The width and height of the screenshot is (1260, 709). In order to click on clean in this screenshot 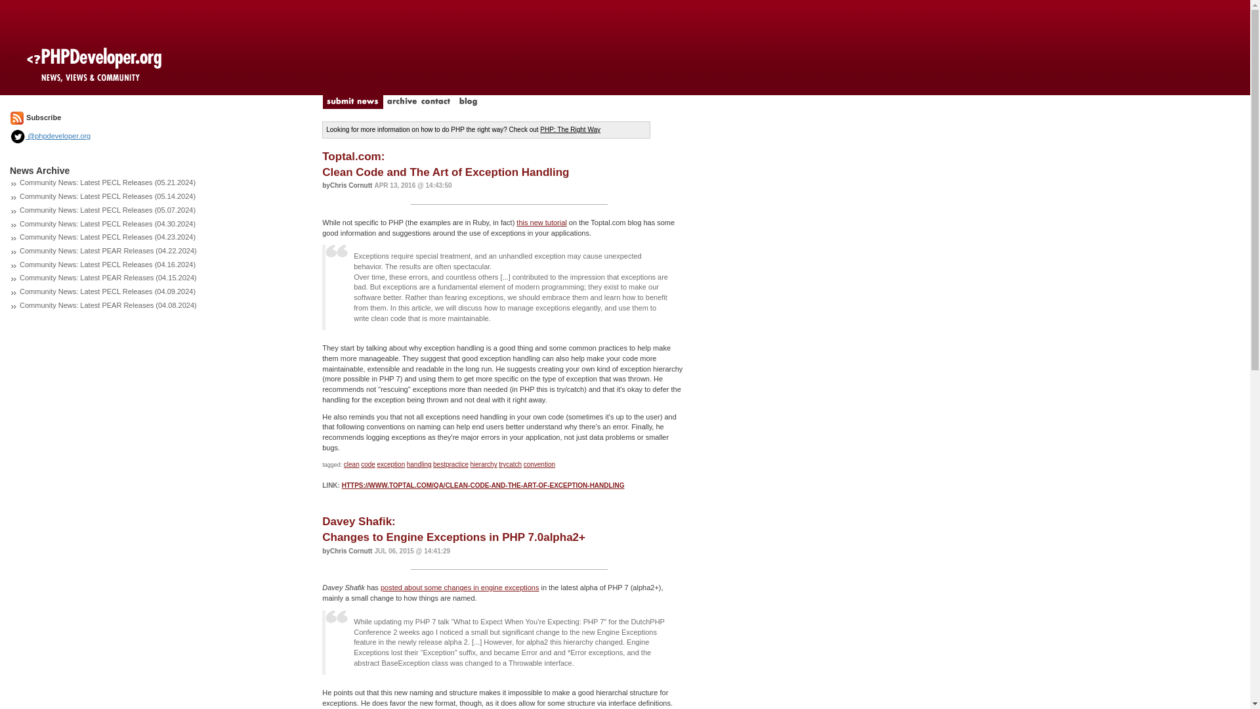, I will do `click(419, 464)`.